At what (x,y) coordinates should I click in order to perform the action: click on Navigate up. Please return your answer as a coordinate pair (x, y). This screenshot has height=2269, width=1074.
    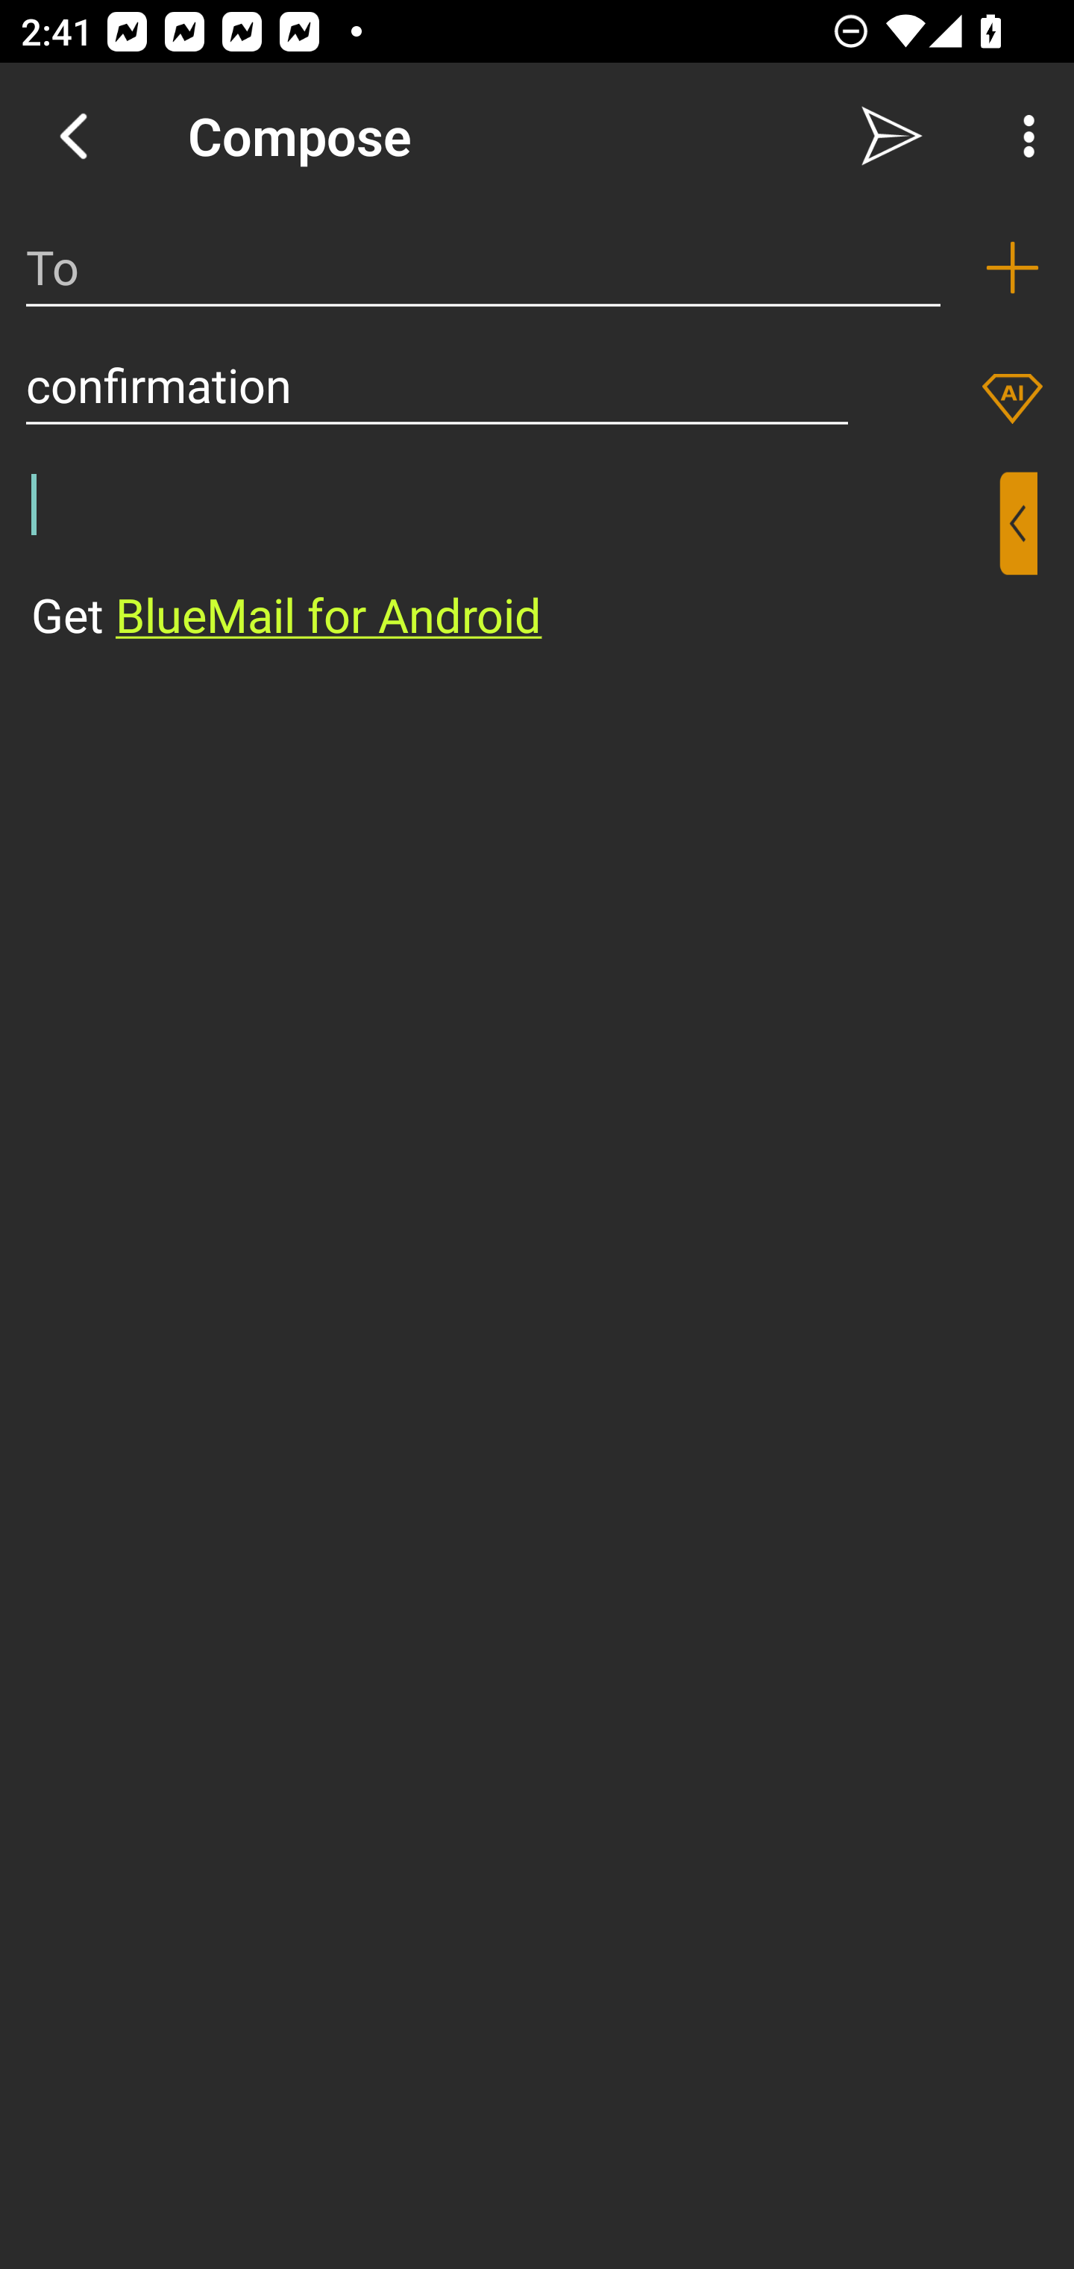
    Looking at the image, I should click on (73, 136).